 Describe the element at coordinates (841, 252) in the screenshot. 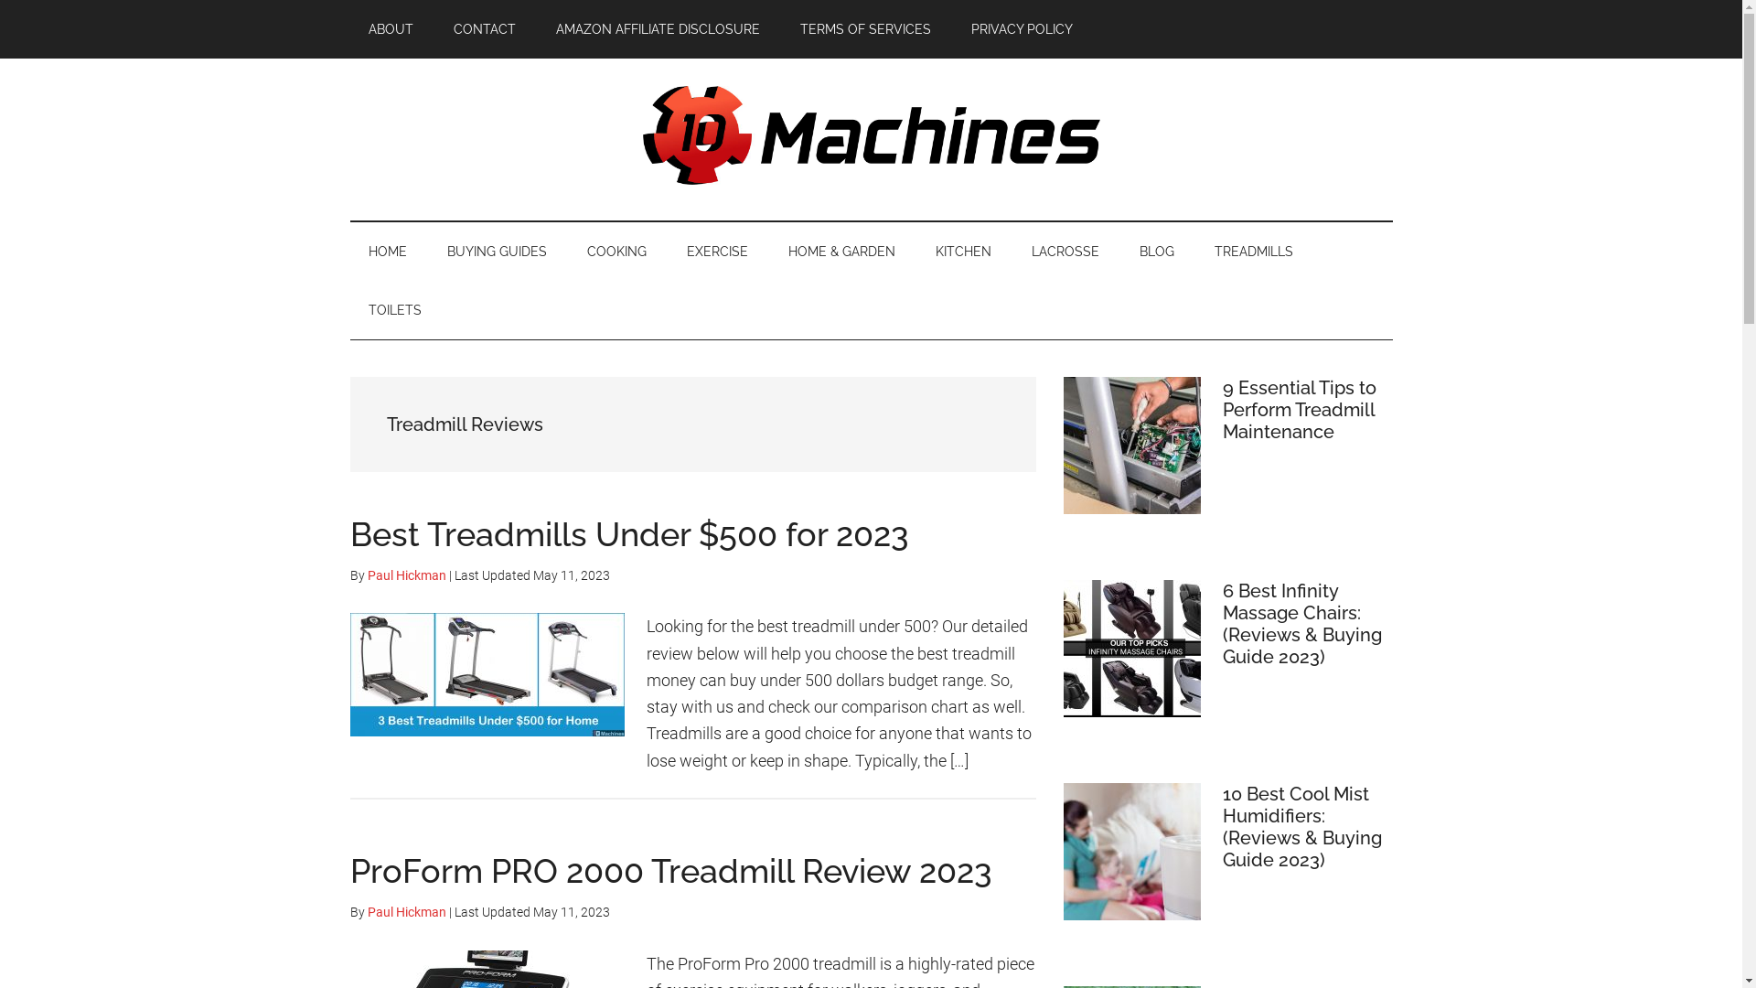

I see `HOME & GARDEN` at that location.